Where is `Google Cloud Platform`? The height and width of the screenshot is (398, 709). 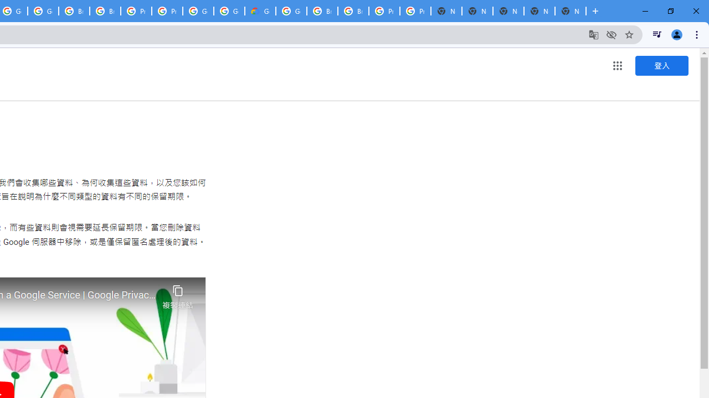 Google Cloud Platform is located at coordinates (229, 11).